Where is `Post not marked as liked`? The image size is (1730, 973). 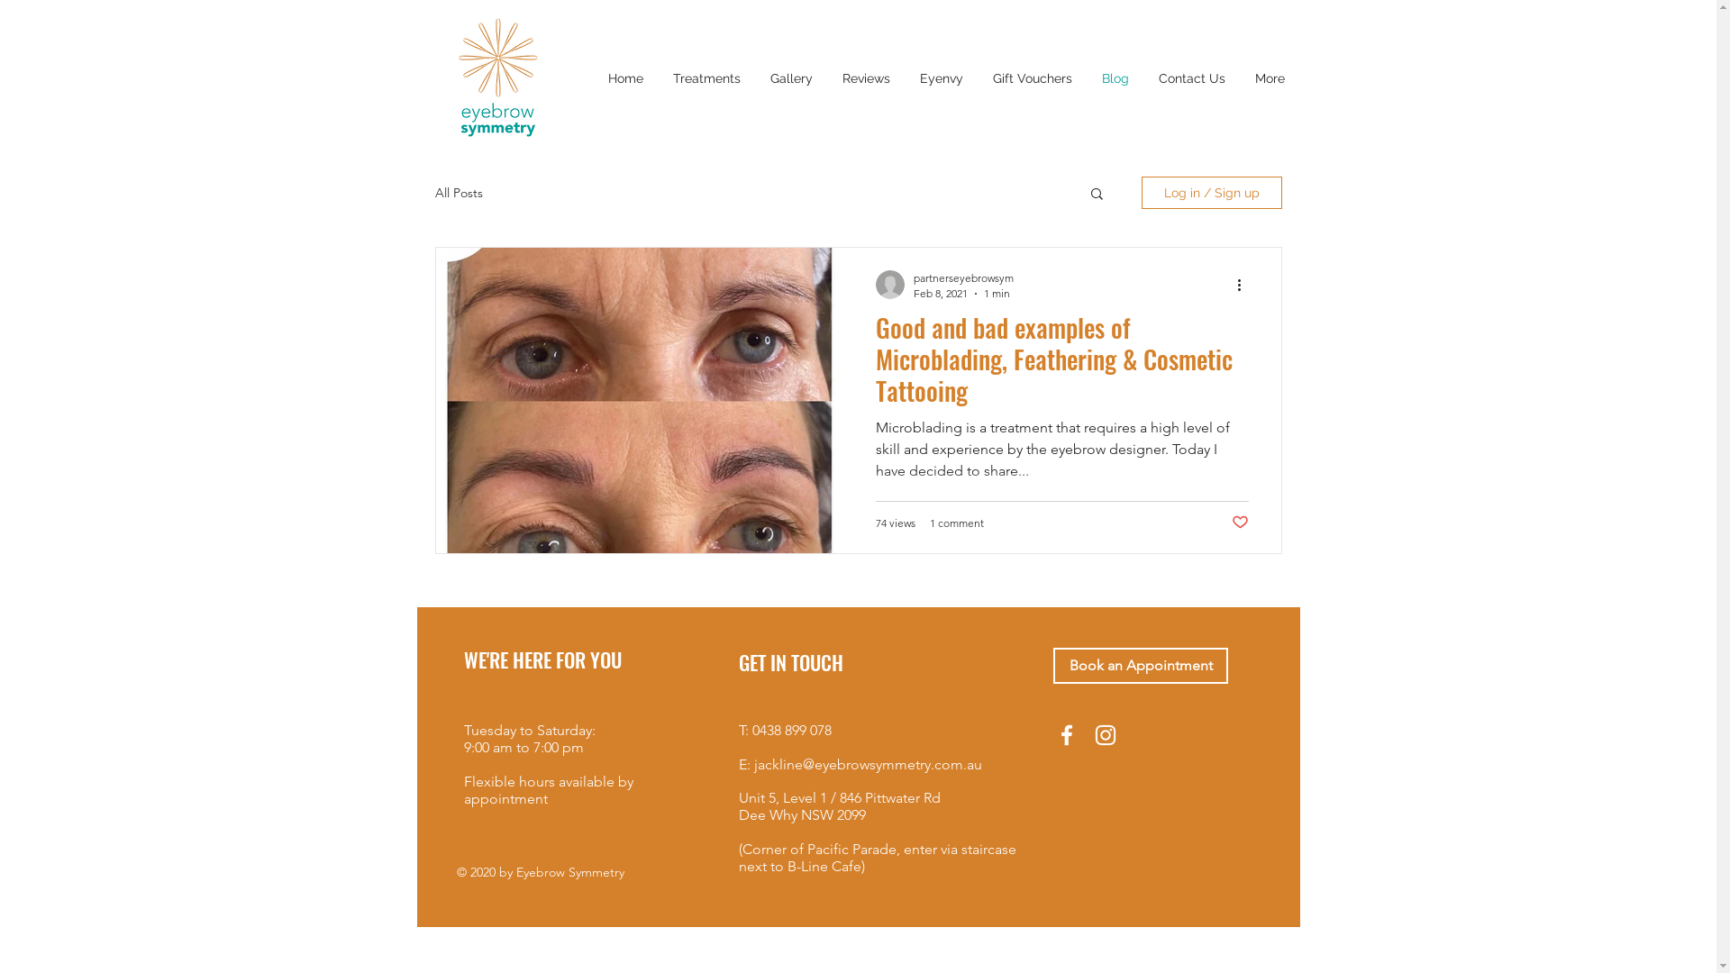 Post not marked as liked is located at coordinates (1240, 523).